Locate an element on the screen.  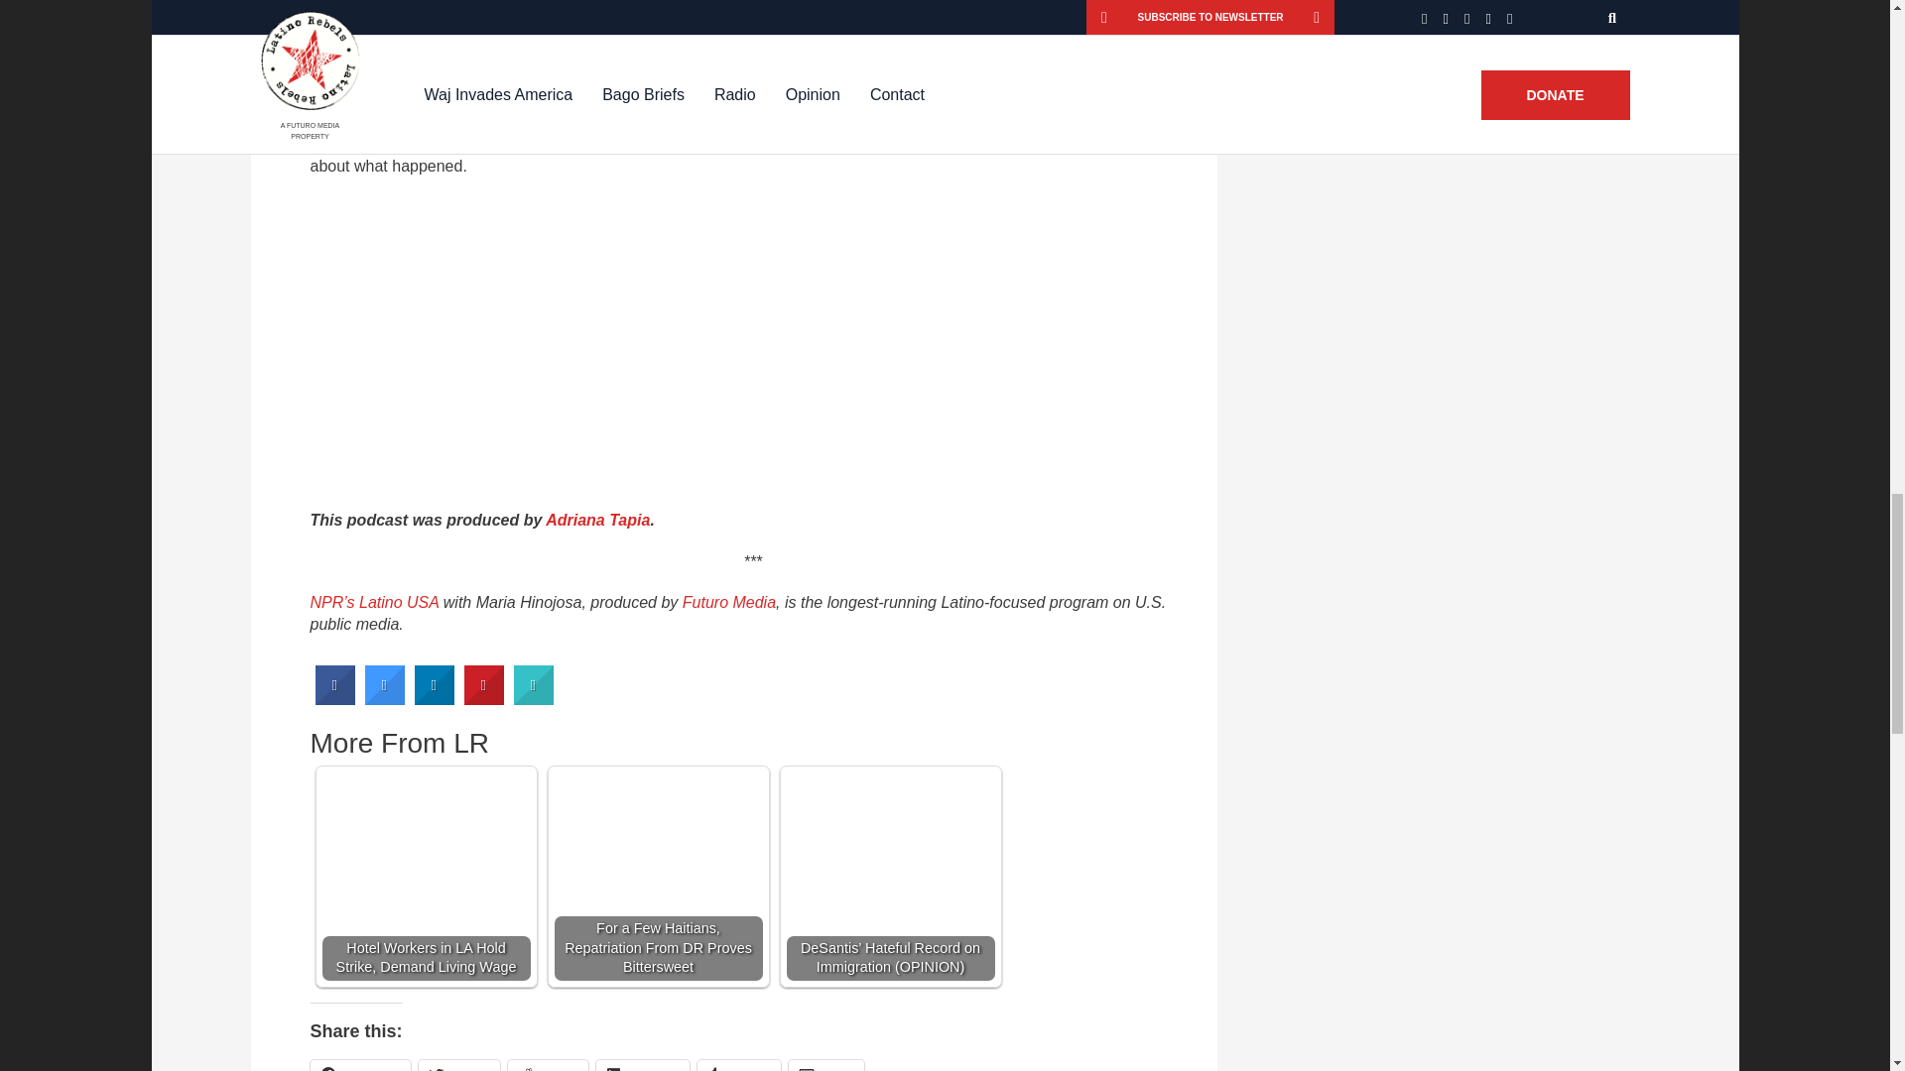
Futuro Media is located at coordinates (728, 602).